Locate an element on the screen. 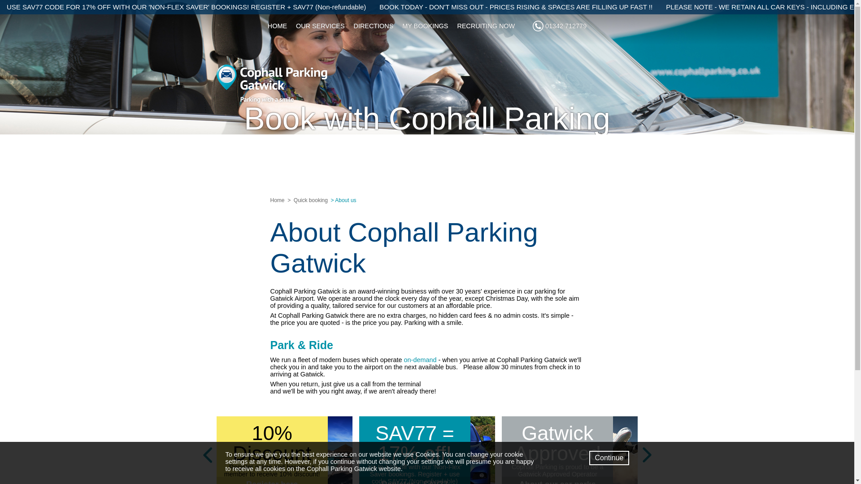  DIRECTIONS is located at coordinates (374, 26).